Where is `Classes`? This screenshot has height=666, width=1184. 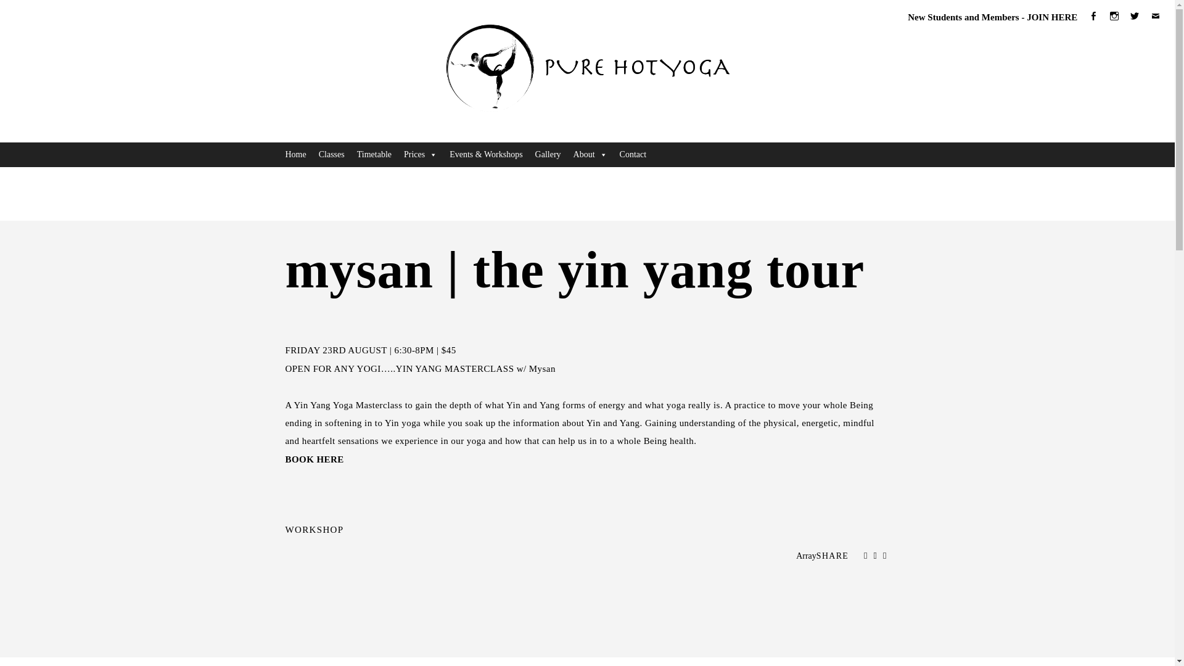
Classes is located at coordinates (331, 155).